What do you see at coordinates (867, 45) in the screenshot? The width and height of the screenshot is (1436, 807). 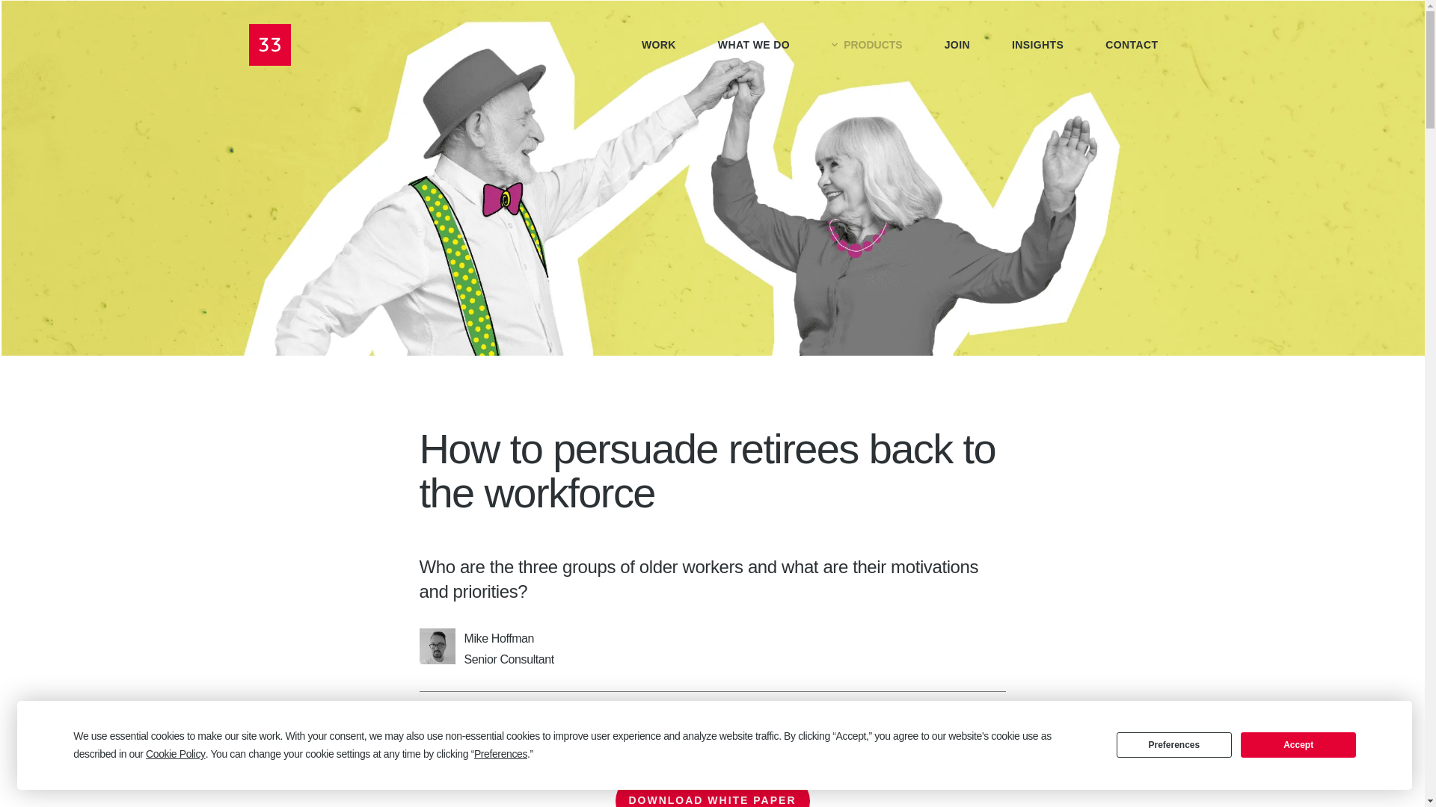 I see `PRODUCTS` at bounding box center [867, 45].